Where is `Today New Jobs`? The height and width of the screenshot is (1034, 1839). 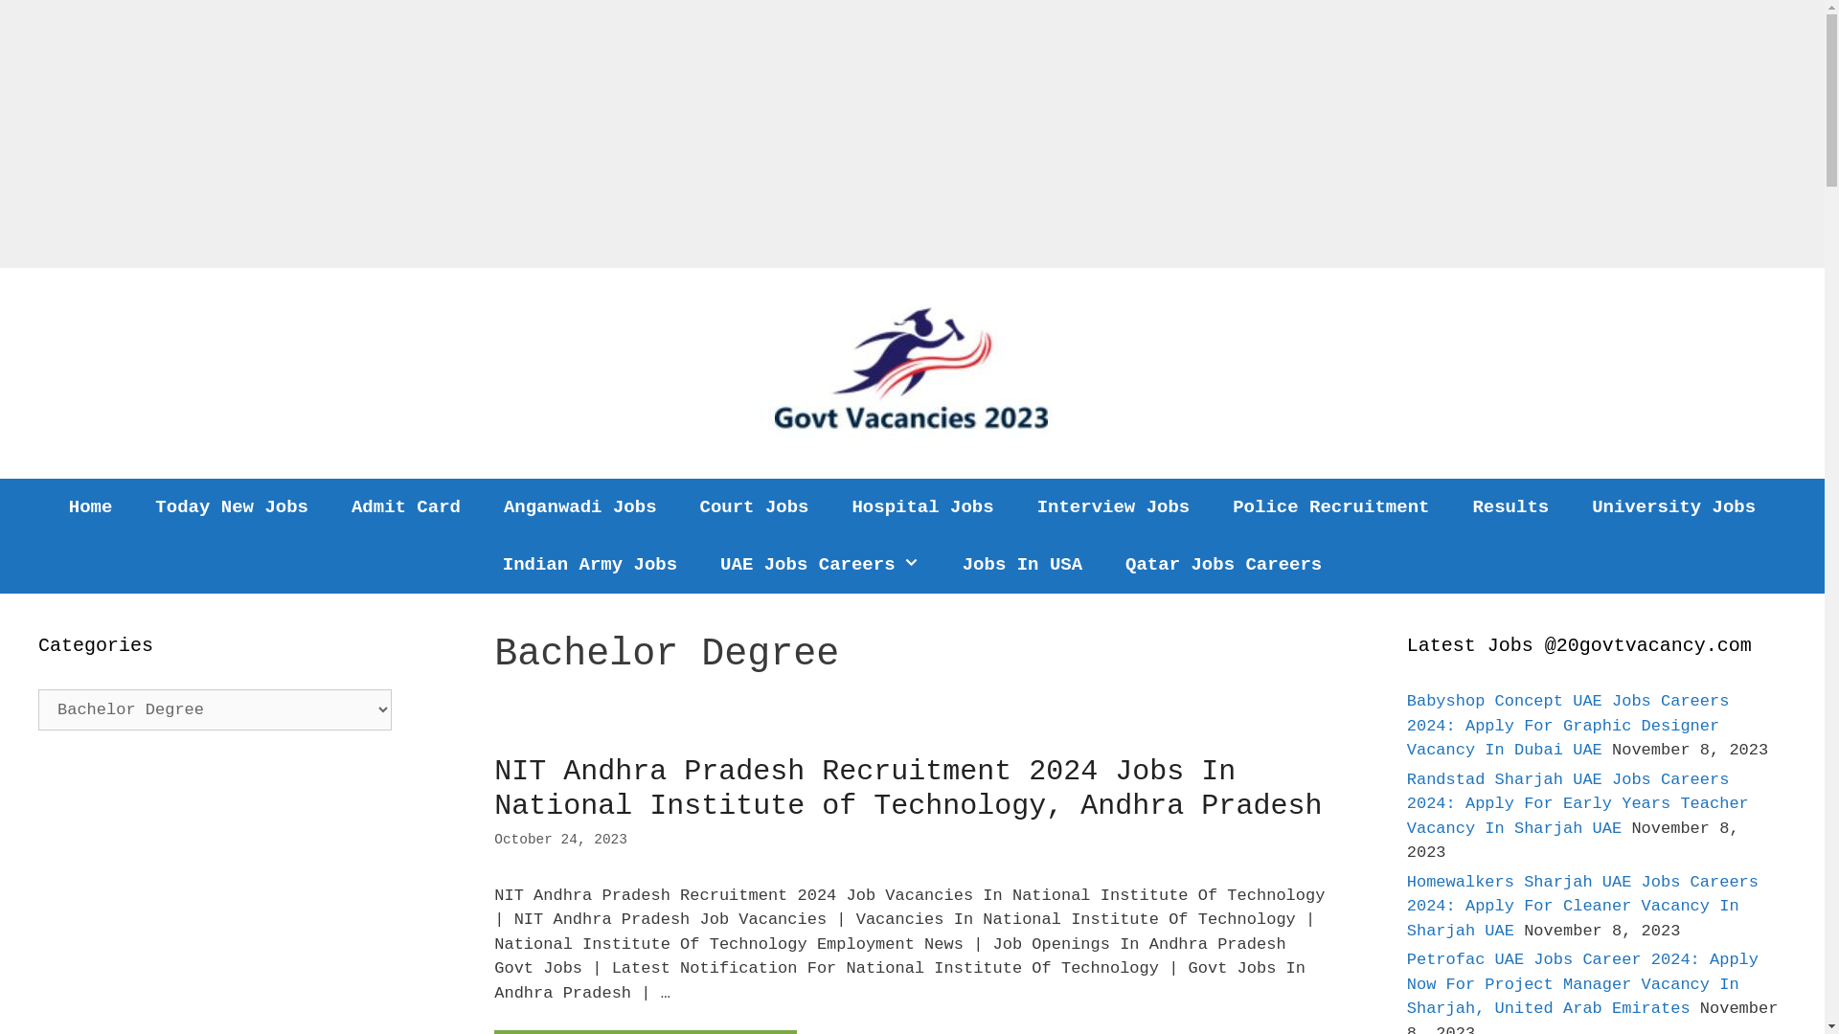
Today New Jobs is located at coordinates (232, 507).